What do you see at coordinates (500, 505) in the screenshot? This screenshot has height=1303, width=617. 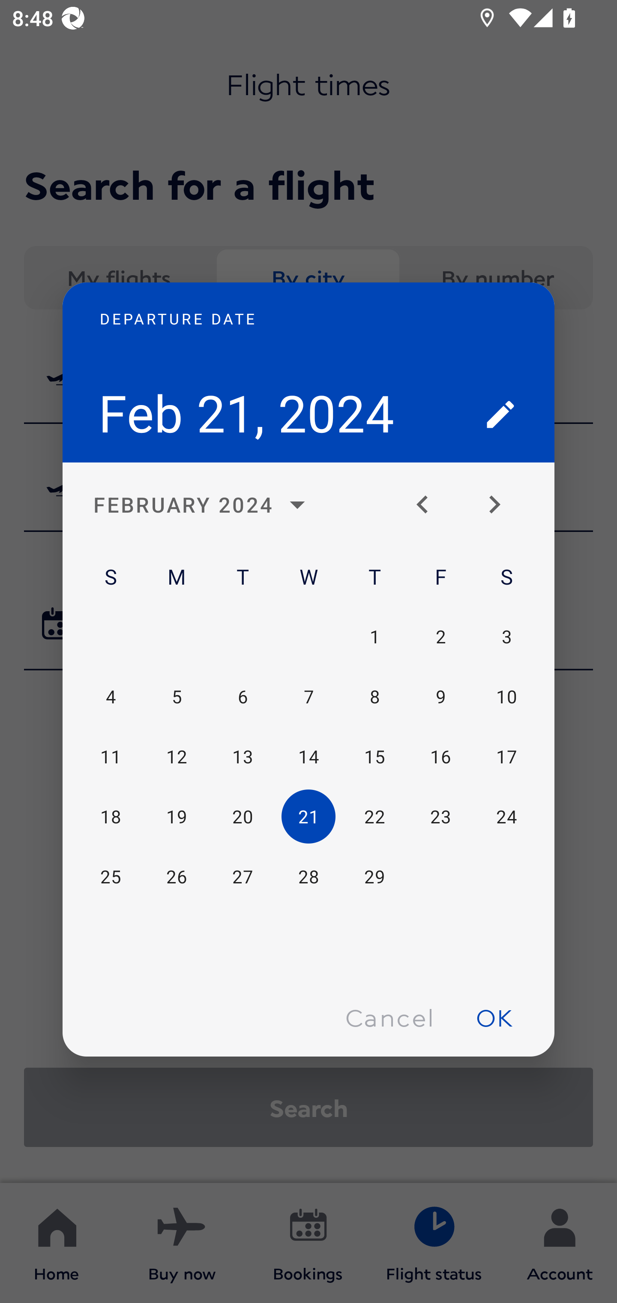 I see `Change to next month` at bounding box center [500, 505].